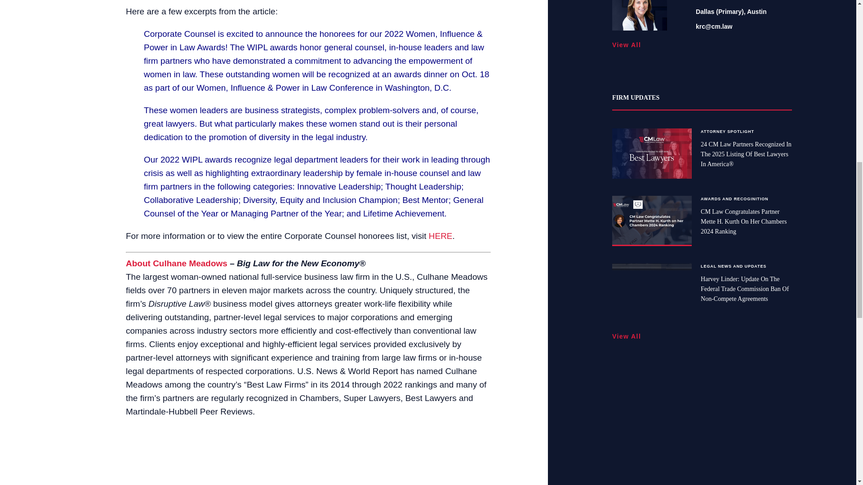 This screenshot has width=863, height=485. Describe the element at coordinates (630, 45) in the screenshot. I see `View All` at that location.